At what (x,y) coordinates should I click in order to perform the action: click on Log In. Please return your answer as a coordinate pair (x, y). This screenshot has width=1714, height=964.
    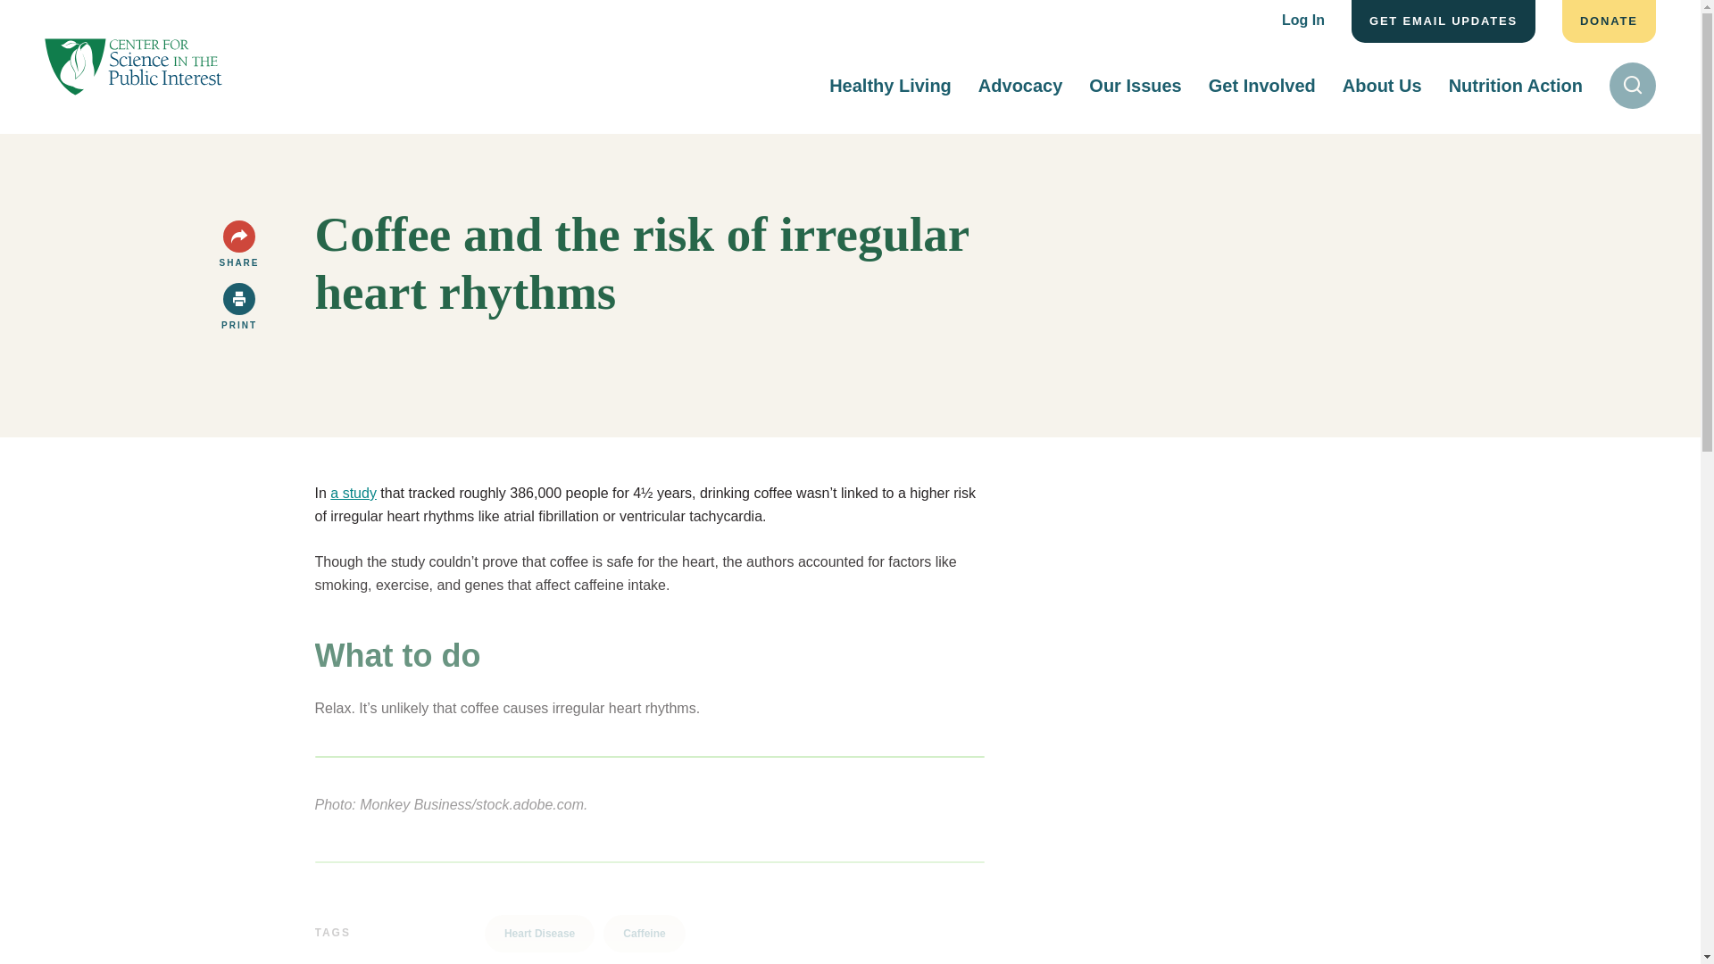
    Looking at the image, I should click on (1303, 21).